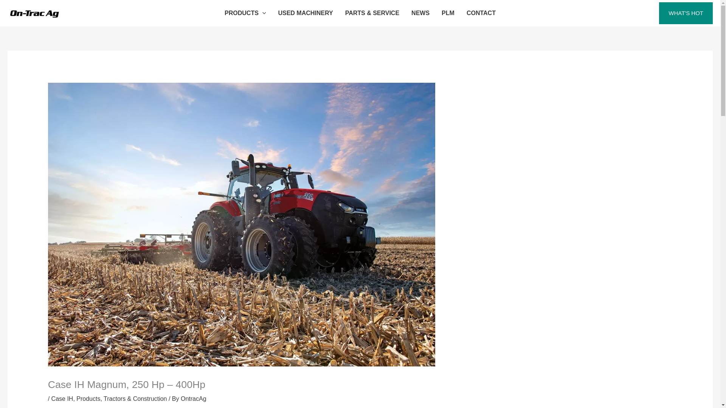  Describe the element at coordinates (481, 13) in the screenshot. I see `CONTACT` at that location.